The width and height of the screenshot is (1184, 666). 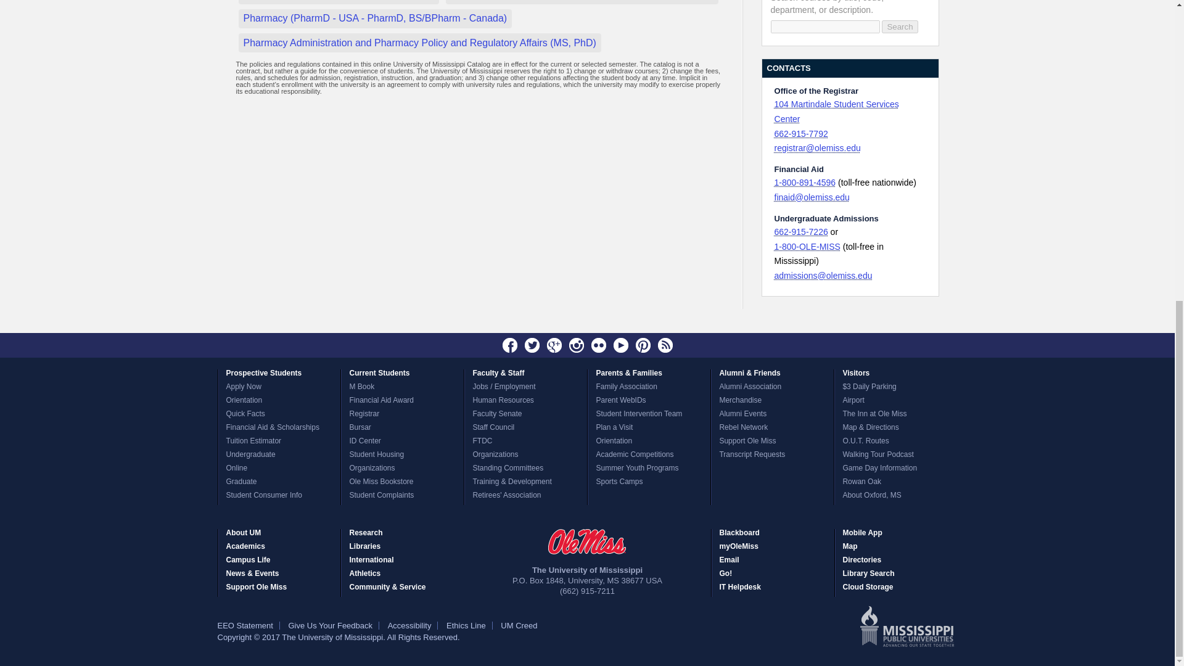 What do you see at coordinates (576, 345) in the screenshot?
I see `Instagram` at bounding box center [576, 345].